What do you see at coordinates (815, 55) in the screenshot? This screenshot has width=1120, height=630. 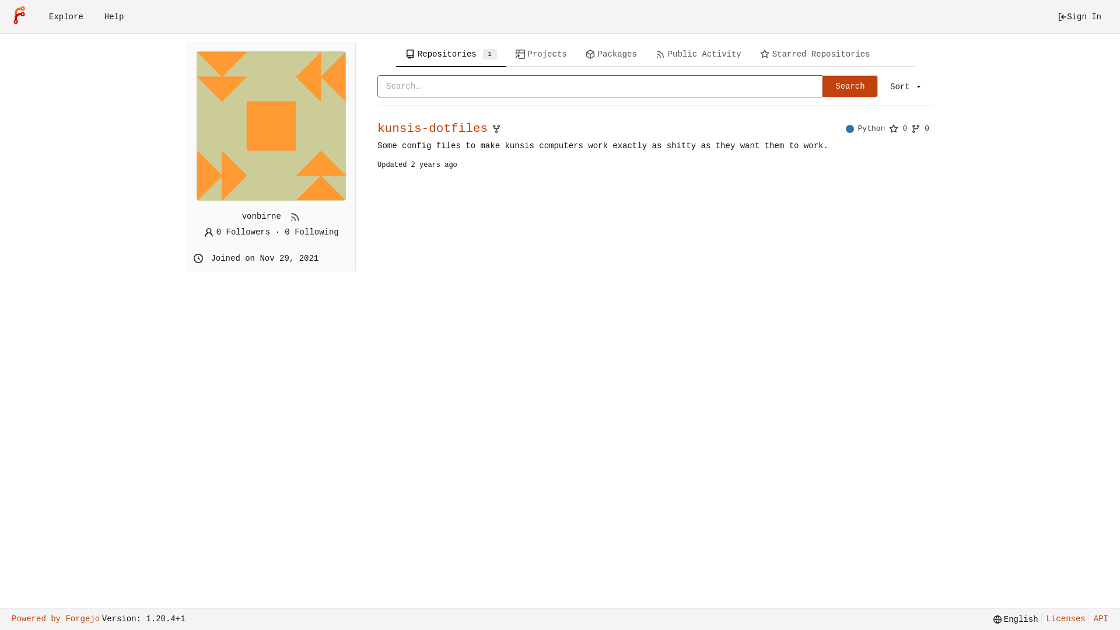 I see `Starred Repositories` at bounding box center [815, 55].